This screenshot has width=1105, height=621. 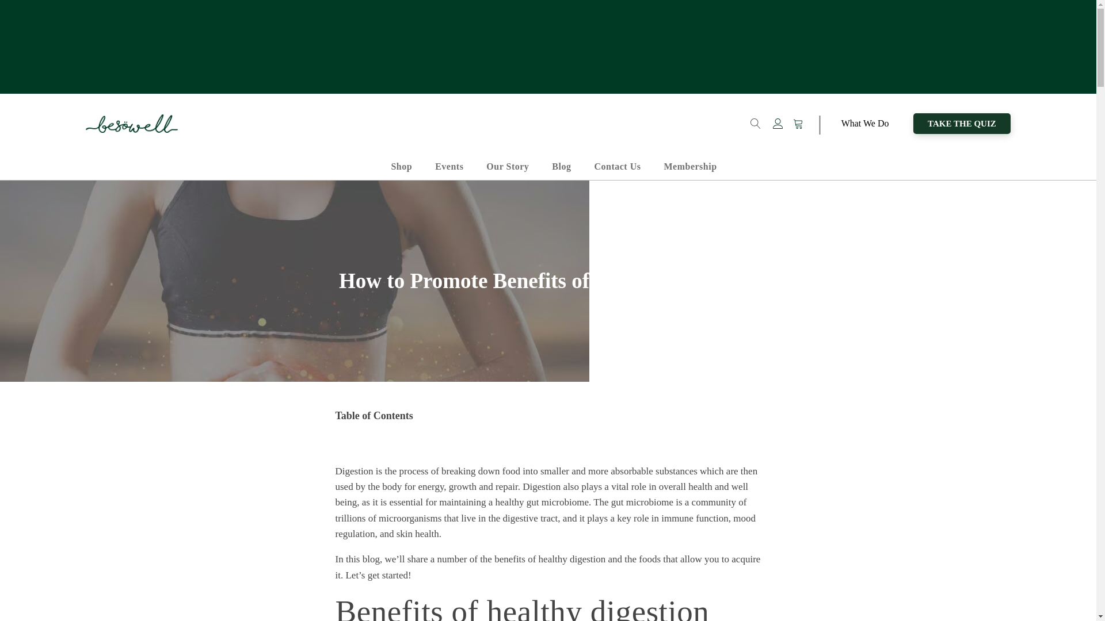 I want to click on Our Story, so click(x=508, y=167).